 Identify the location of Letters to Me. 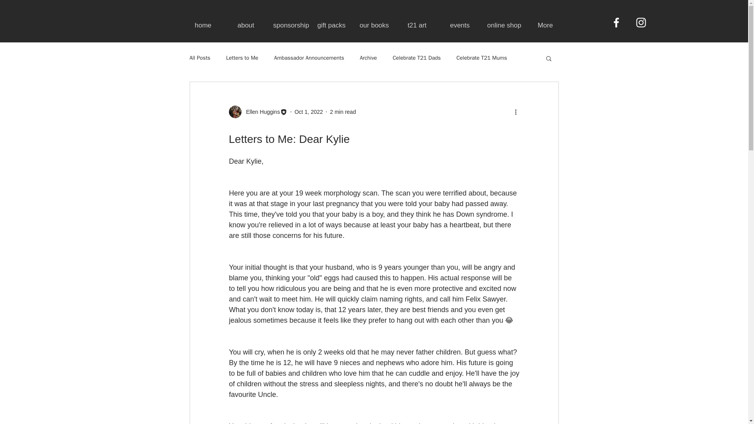
(242, 58).